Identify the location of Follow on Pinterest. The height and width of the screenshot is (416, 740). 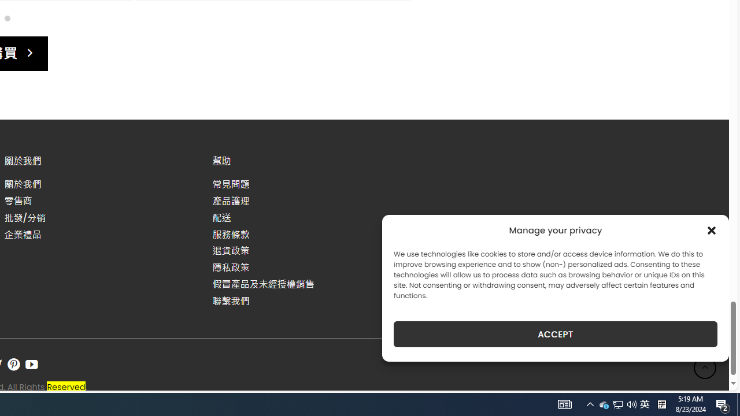
(13, 365).